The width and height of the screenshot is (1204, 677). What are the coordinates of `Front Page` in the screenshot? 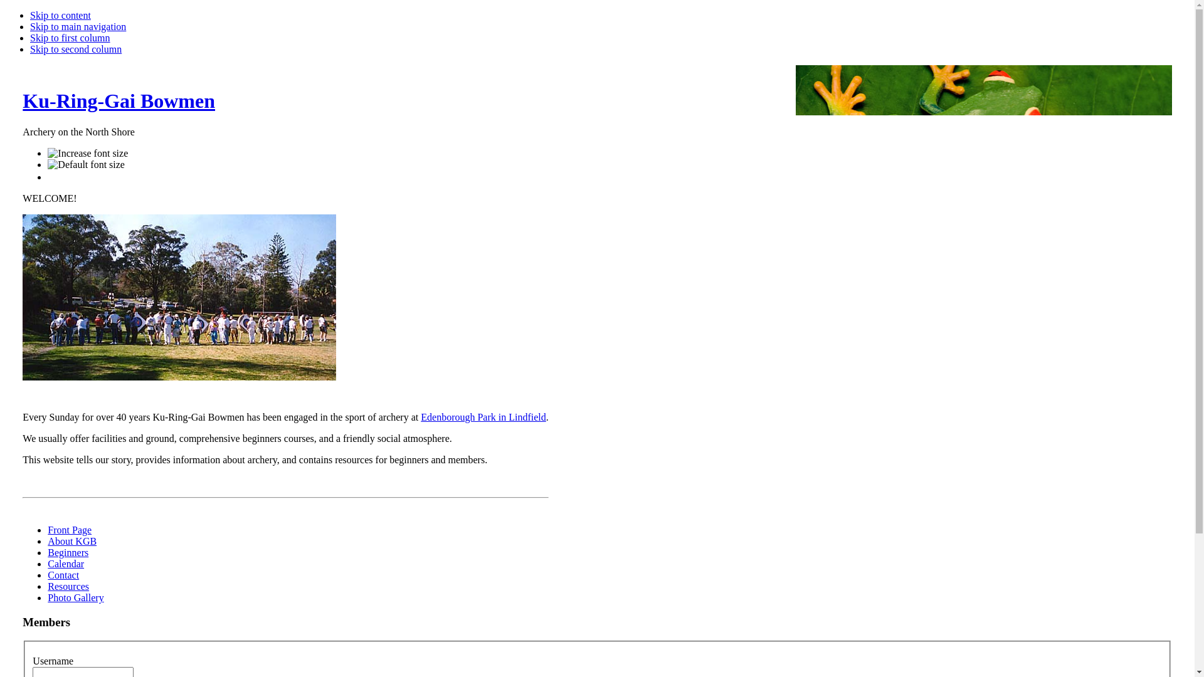 It's located at (70, 530).